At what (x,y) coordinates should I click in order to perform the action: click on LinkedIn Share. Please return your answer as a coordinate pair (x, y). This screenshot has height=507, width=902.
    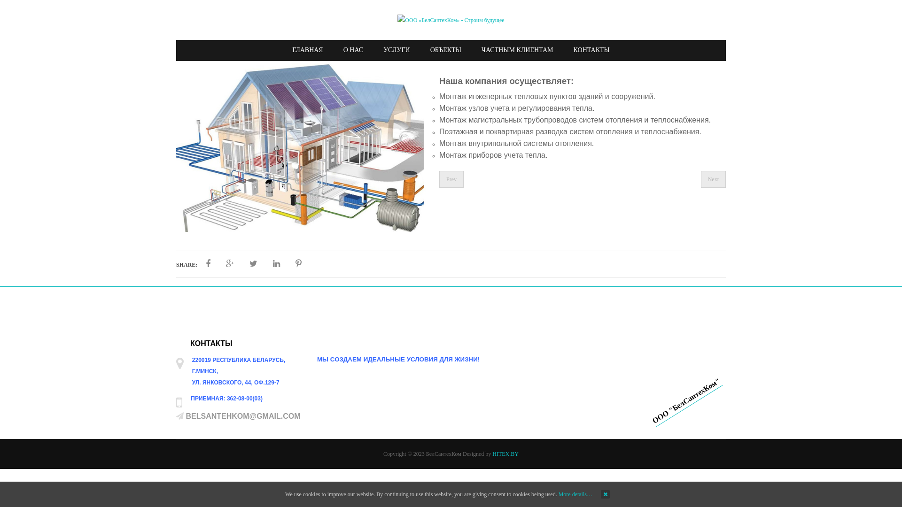
    Looking at the image, I should click on (276, 264).